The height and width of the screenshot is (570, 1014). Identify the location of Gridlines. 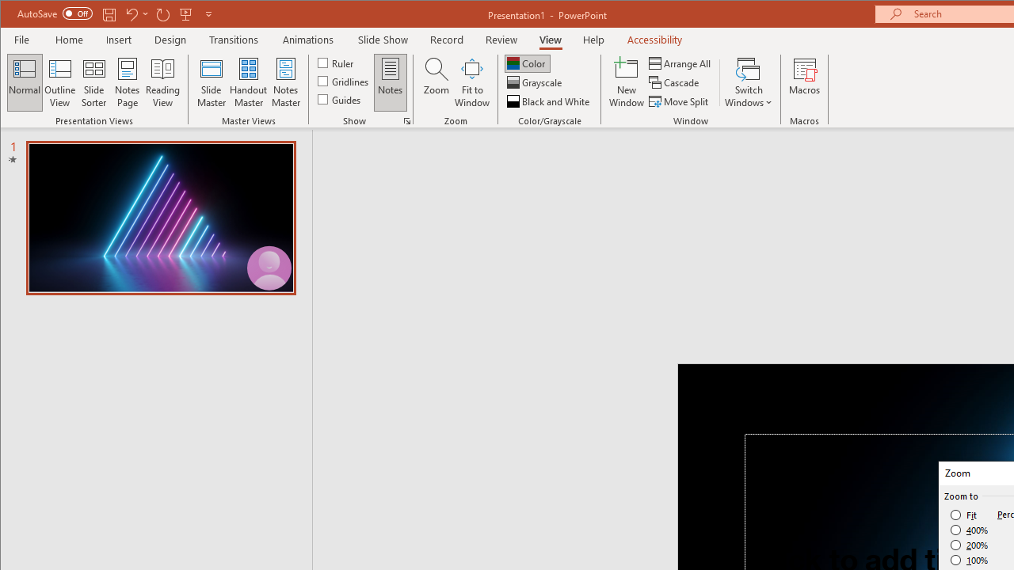
(345, 81).